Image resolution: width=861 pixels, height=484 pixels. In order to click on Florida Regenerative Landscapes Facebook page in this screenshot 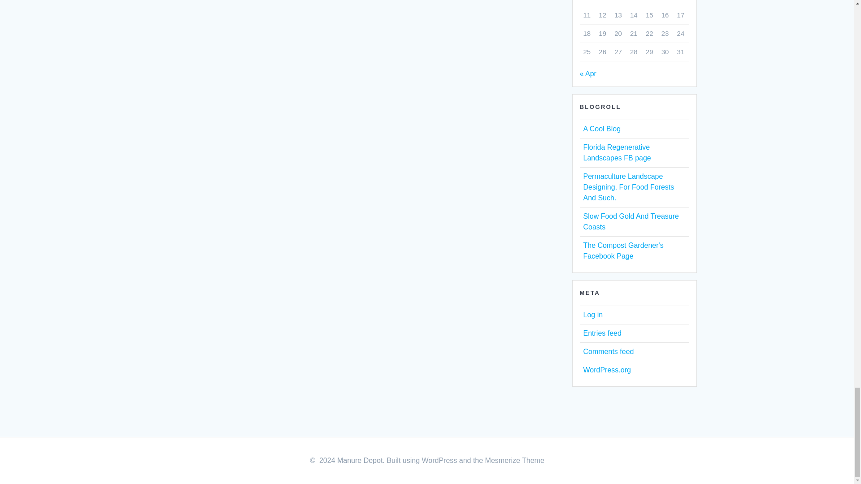, I will do `click(617, 152)`.